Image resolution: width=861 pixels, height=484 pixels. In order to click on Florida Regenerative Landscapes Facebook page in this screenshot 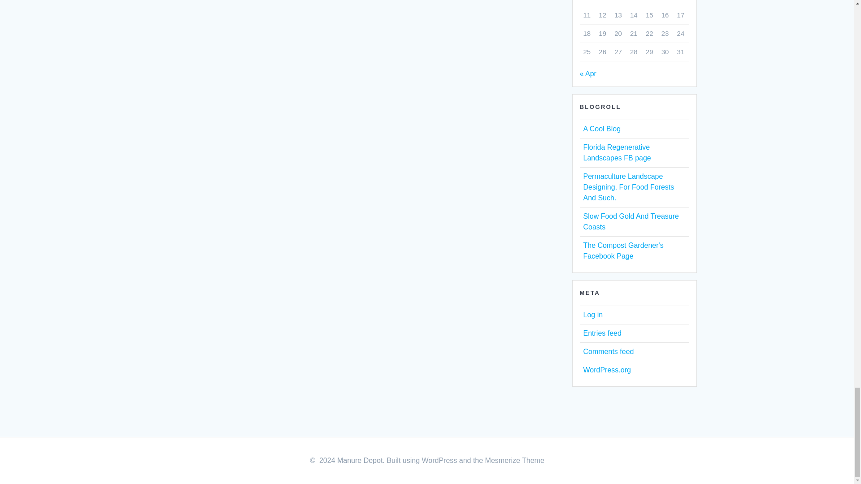, I will do `click(617, 152)`.